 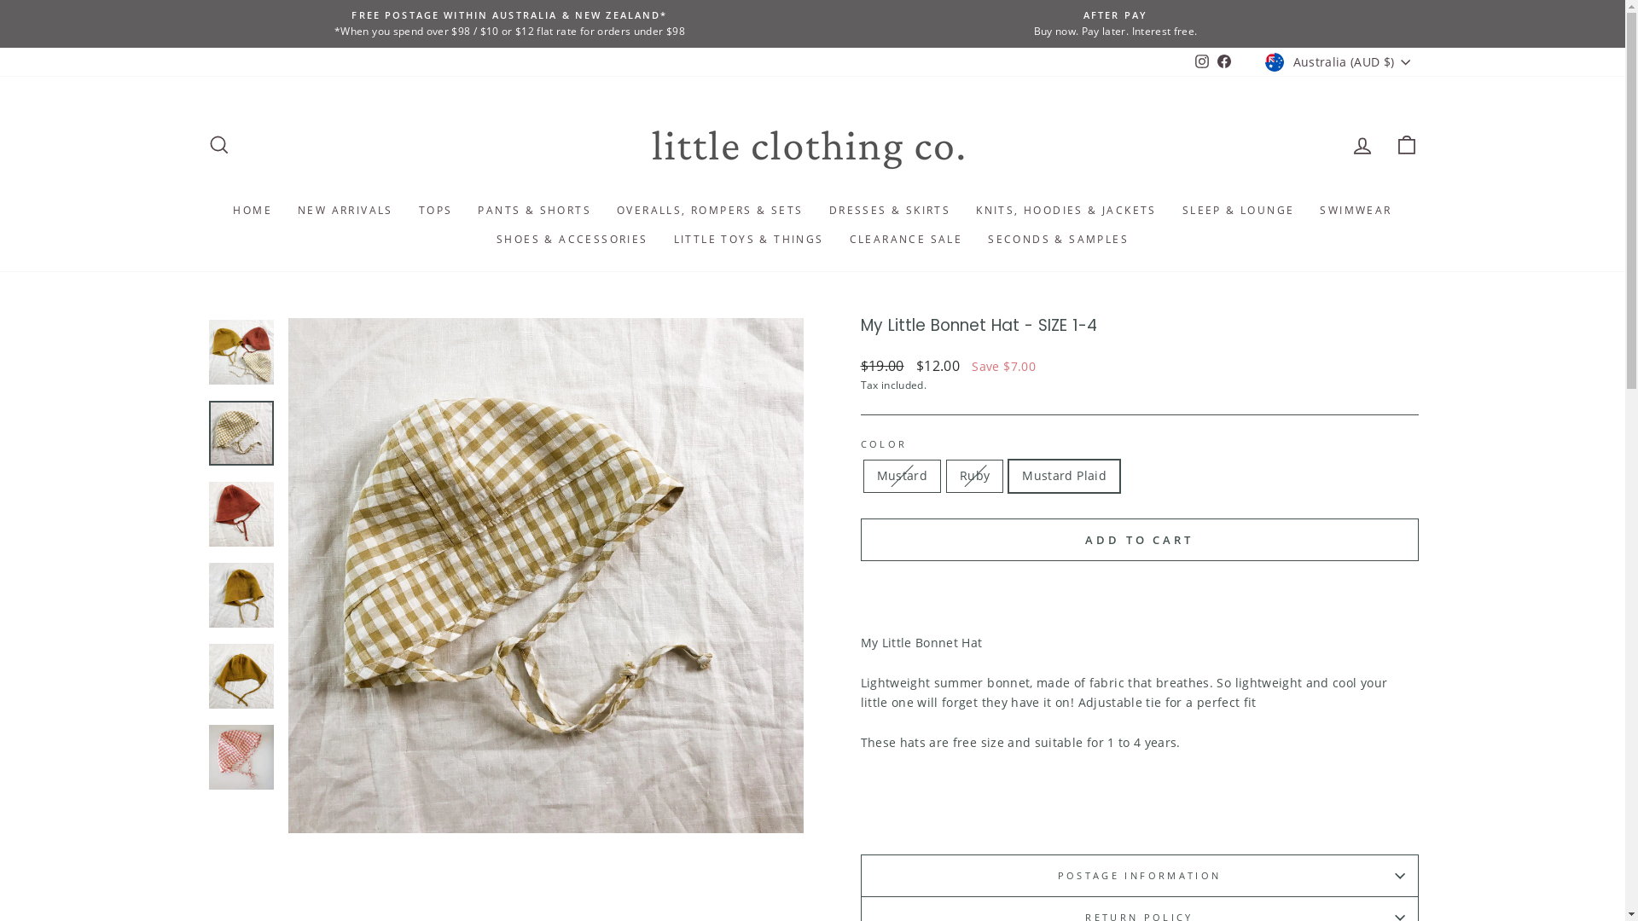 What do you see at coordinates (1239, 211) in the screenshot?
I see `SLEEP & LOUNGE` at bounding box center [1239, 211].